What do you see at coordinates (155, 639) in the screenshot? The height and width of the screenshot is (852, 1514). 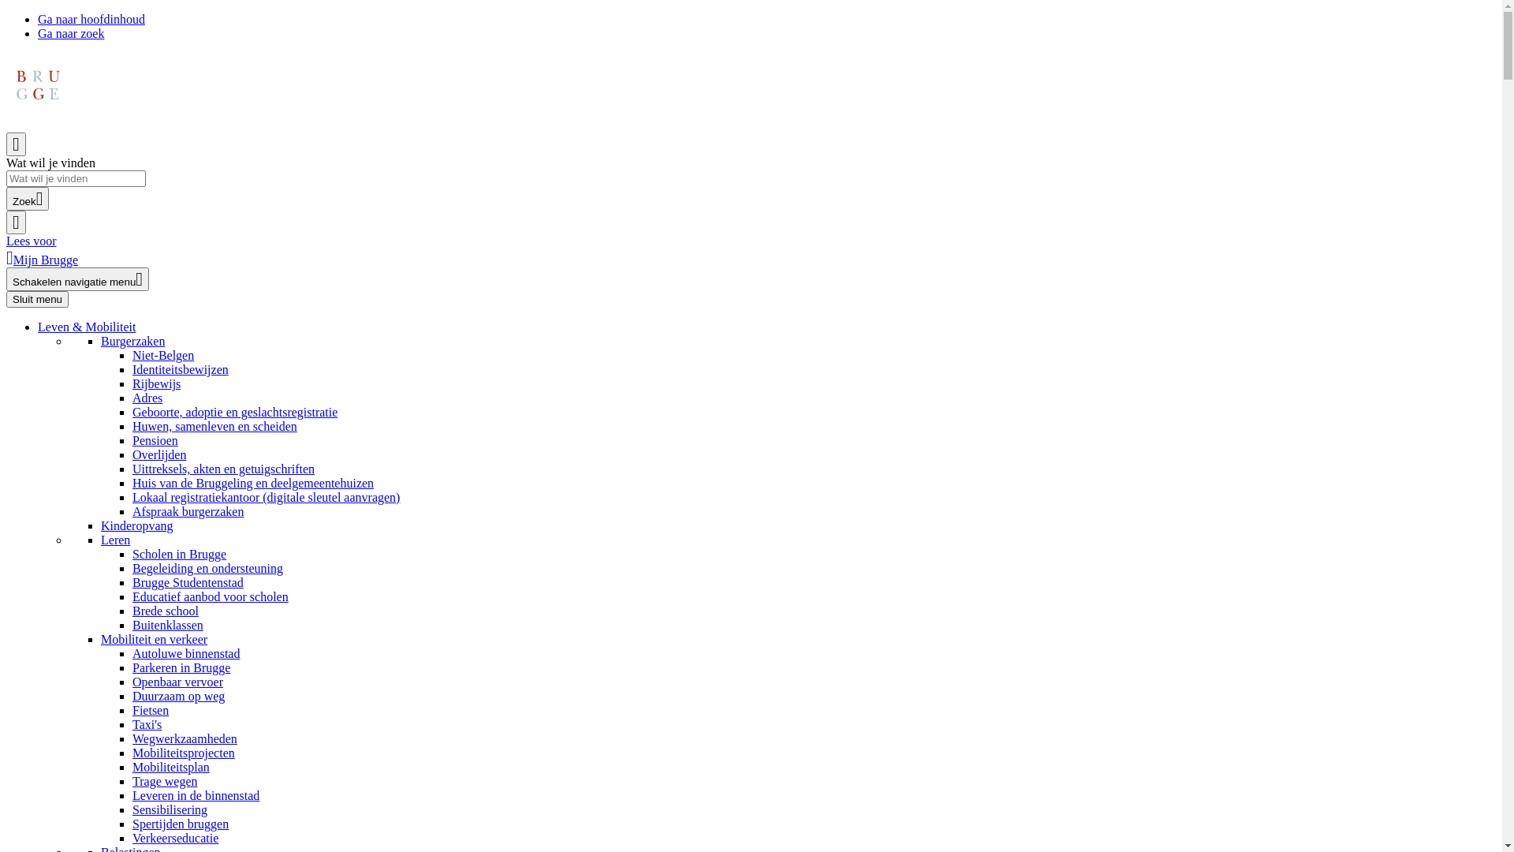 I see `Mobiliteit en verkeer` at bounding box center [155, 639].